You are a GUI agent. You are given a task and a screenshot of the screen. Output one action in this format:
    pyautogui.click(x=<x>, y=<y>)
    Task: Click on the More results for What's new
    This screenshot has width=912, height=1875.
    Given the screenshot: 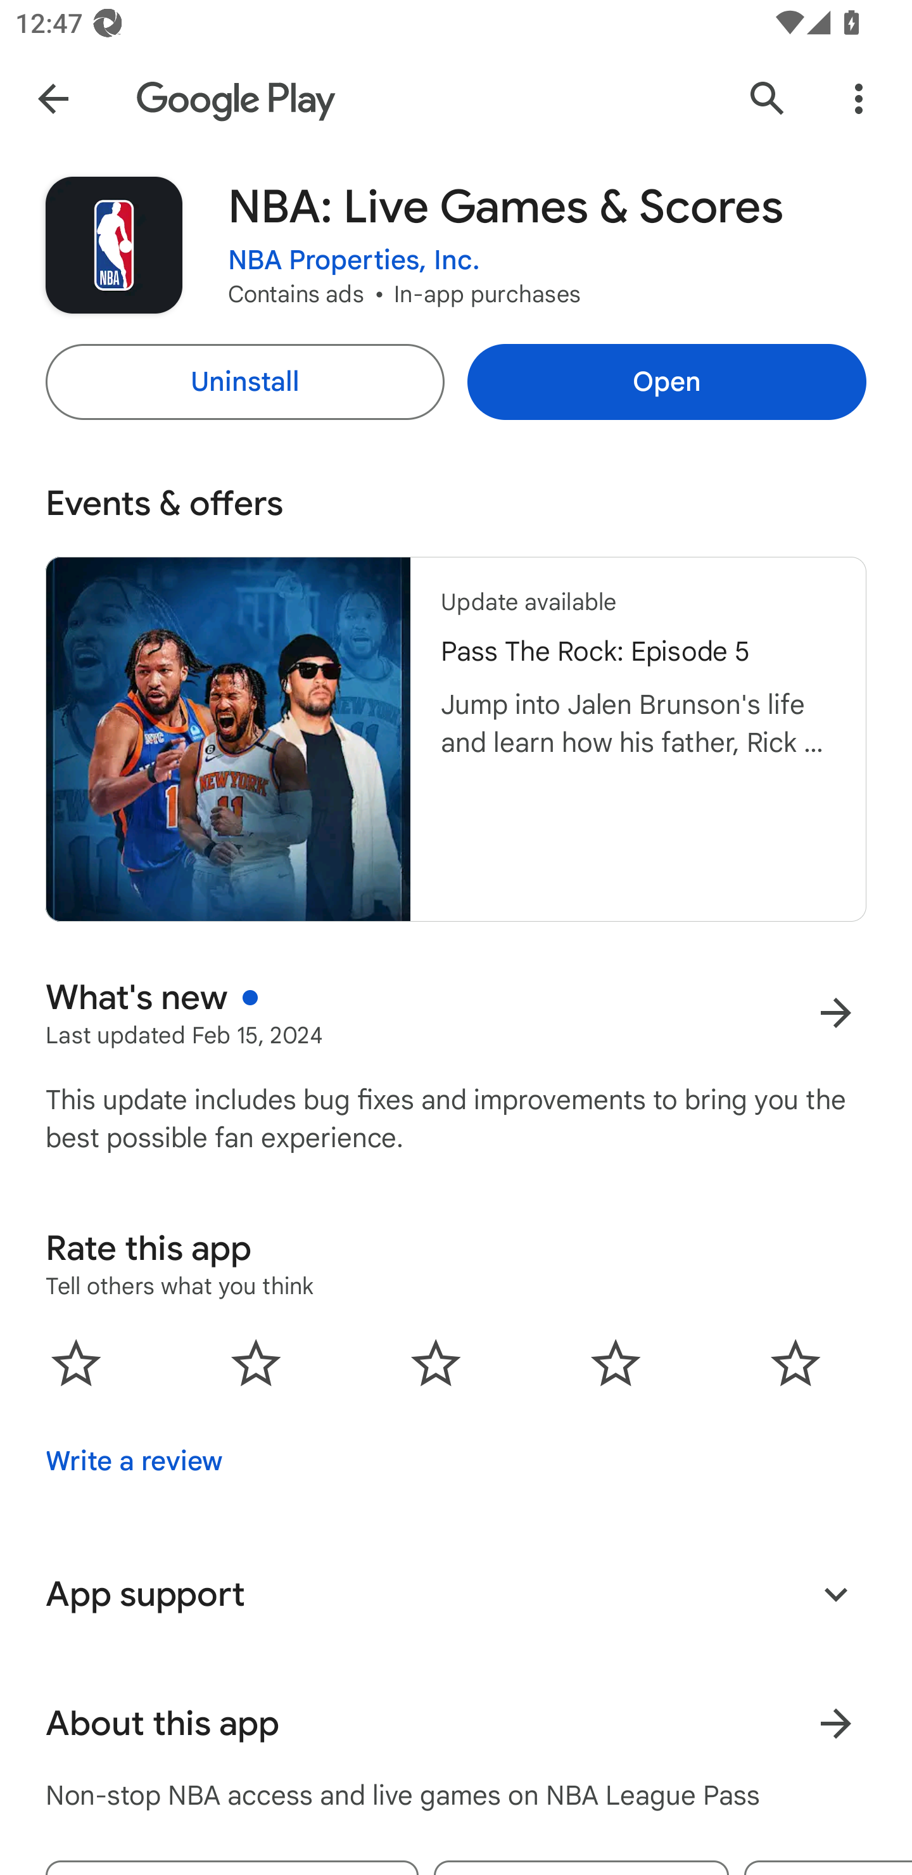 What is the action you would take?
    pyautogui.click(x=836, y=1014)
    